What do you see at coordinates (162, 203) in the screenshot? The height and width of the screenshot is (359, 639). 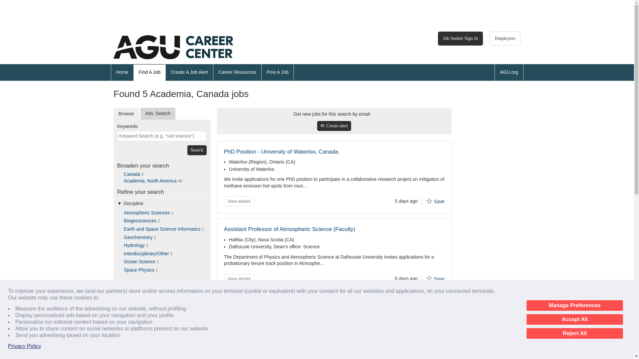 I see `Discipline` at bounding box center [162, 203].